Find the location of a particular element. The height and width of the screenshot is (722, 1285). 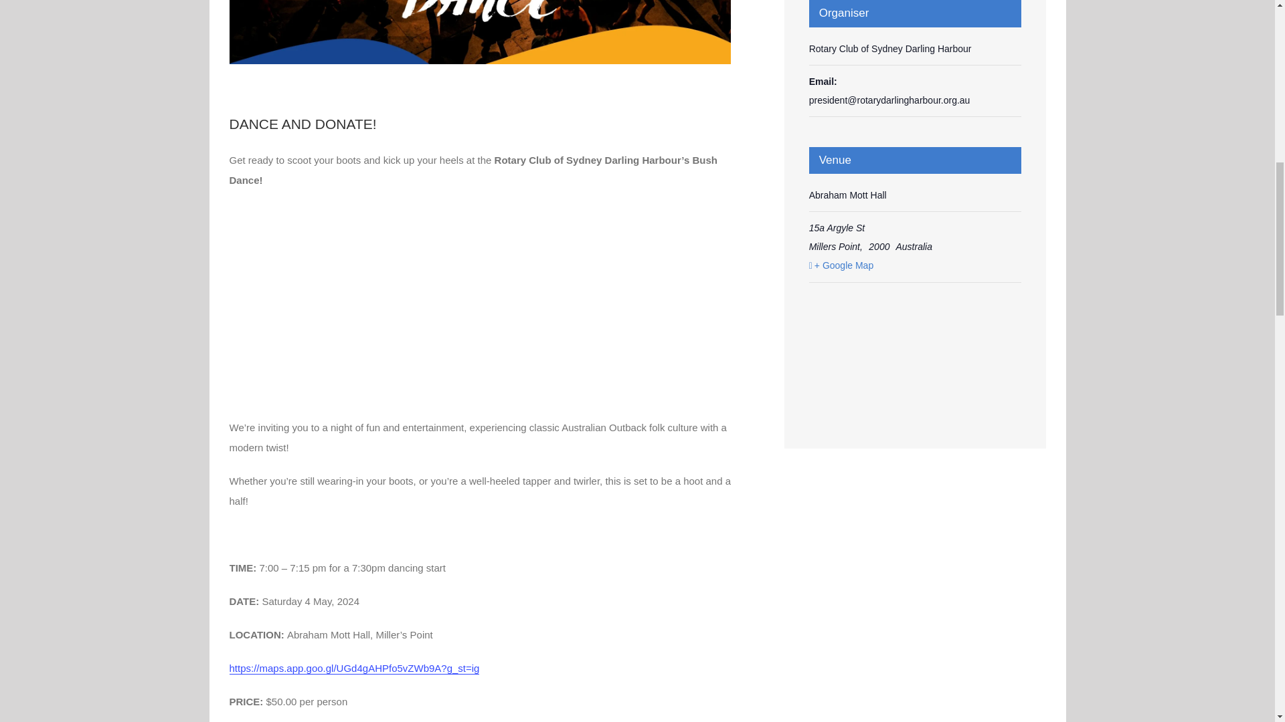

Click to view a Google Map is located at coordinates (914, 265).